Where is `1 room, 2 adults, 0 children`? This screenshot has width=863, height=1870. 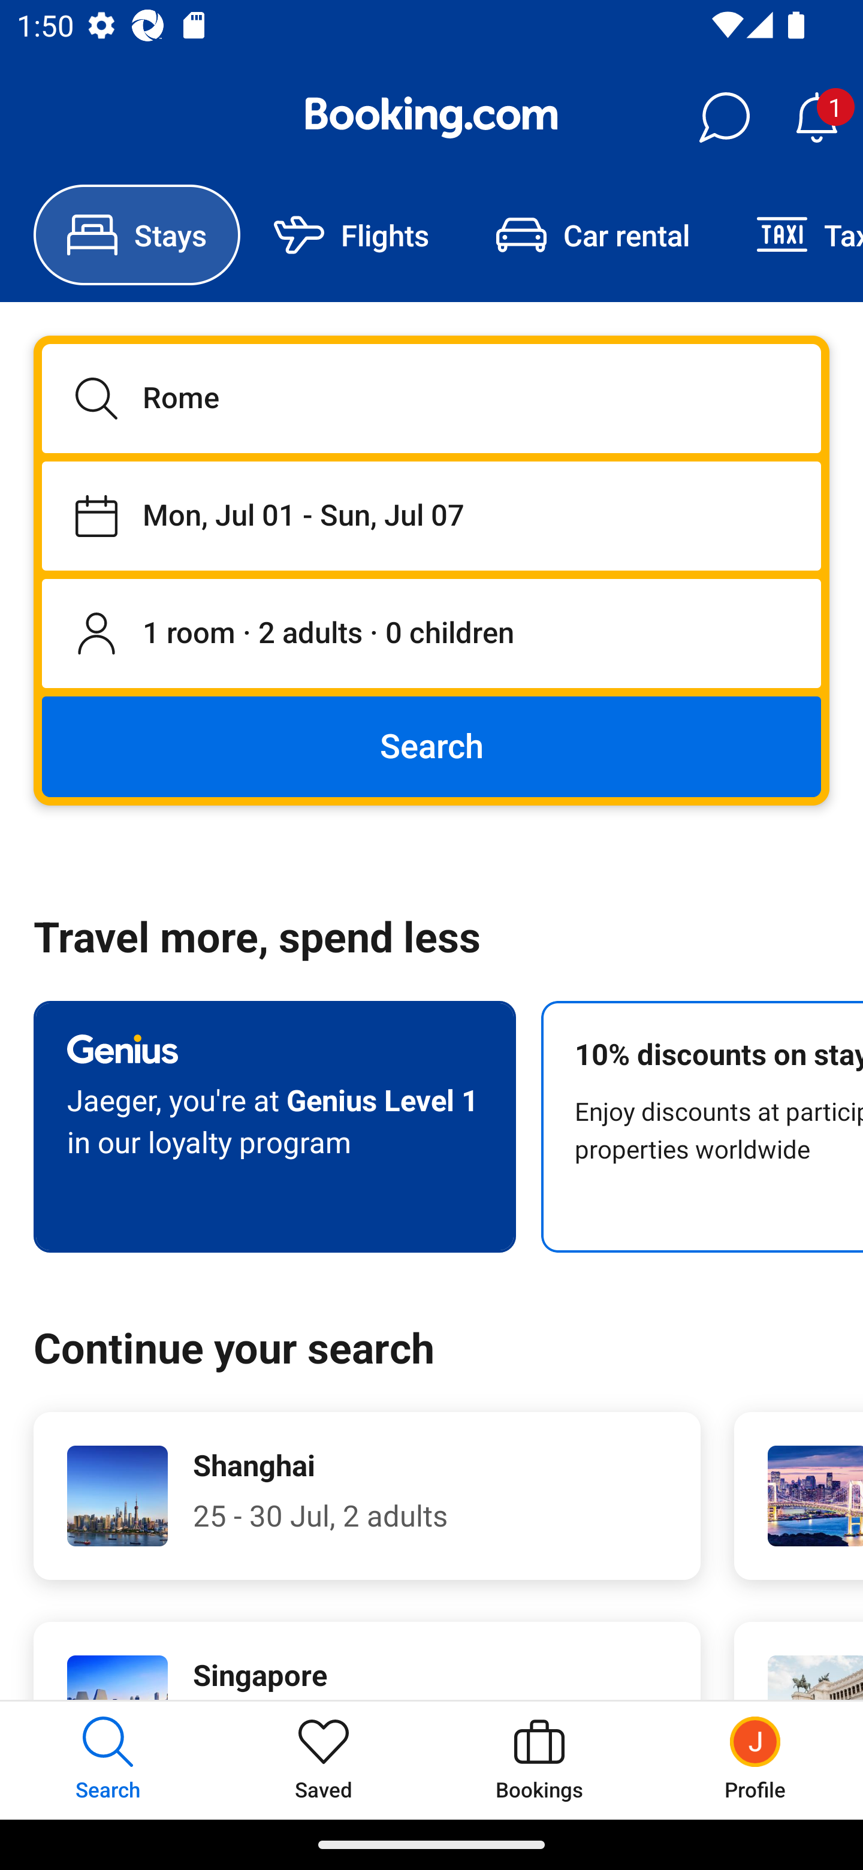
1 room, 2 adults, 0 children is located at coordinates (431, 634).